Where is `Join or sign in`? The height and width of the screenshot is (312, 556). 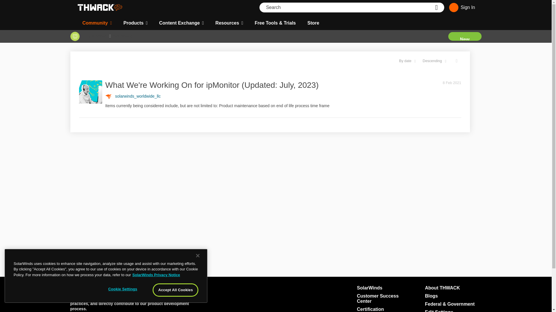 Join or sign in is located at coordinates (461, 8).